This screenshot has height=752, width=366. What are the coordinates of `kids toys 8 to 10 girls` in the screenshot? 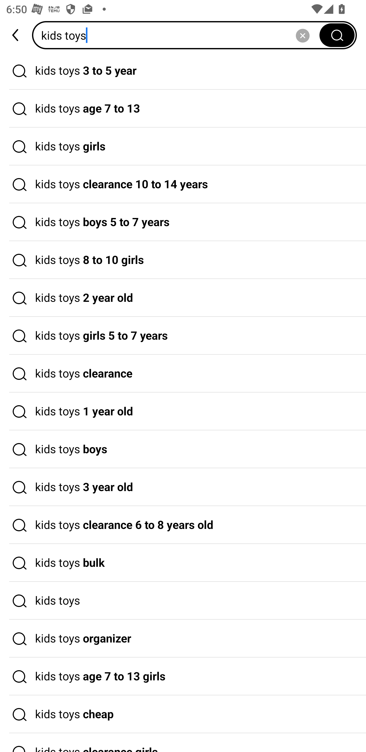 It's located at (183, 260).